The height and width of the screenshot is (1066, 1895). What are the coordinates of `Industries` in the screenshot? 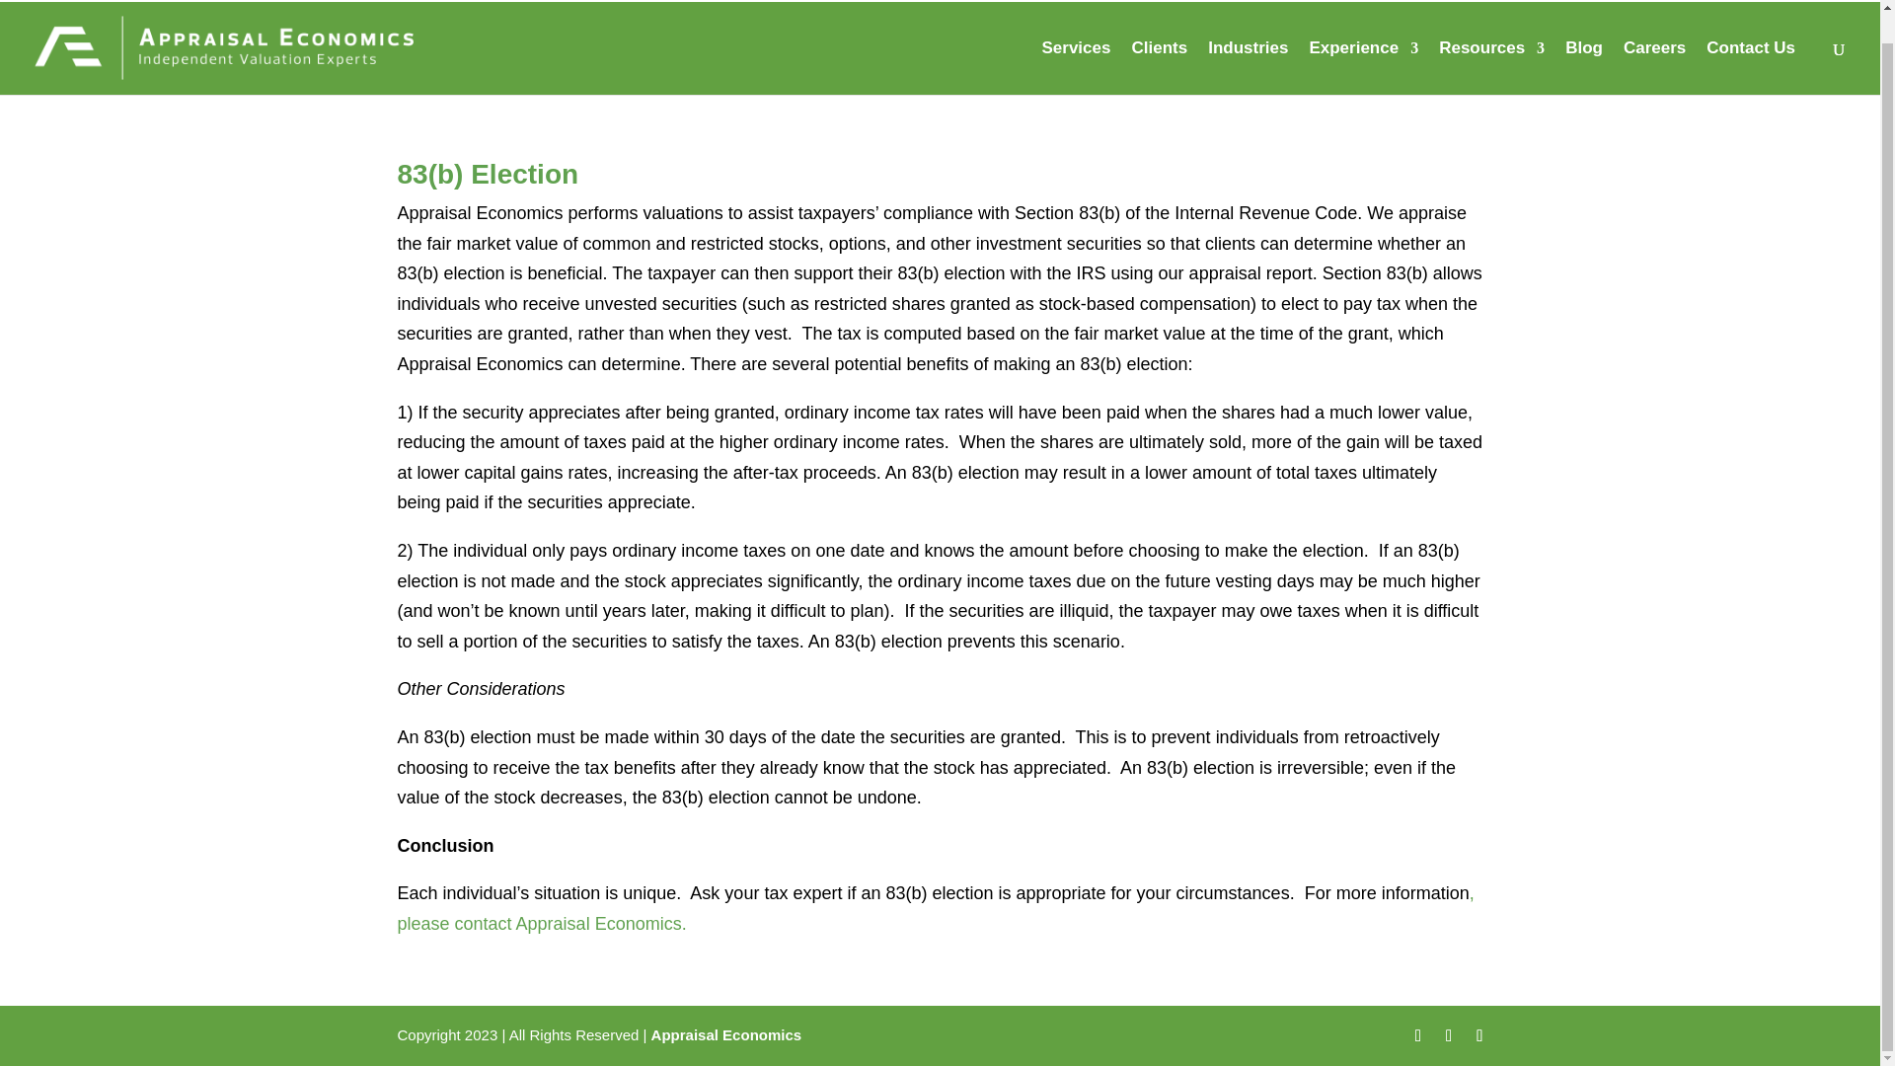 It's located at (1248, 67).